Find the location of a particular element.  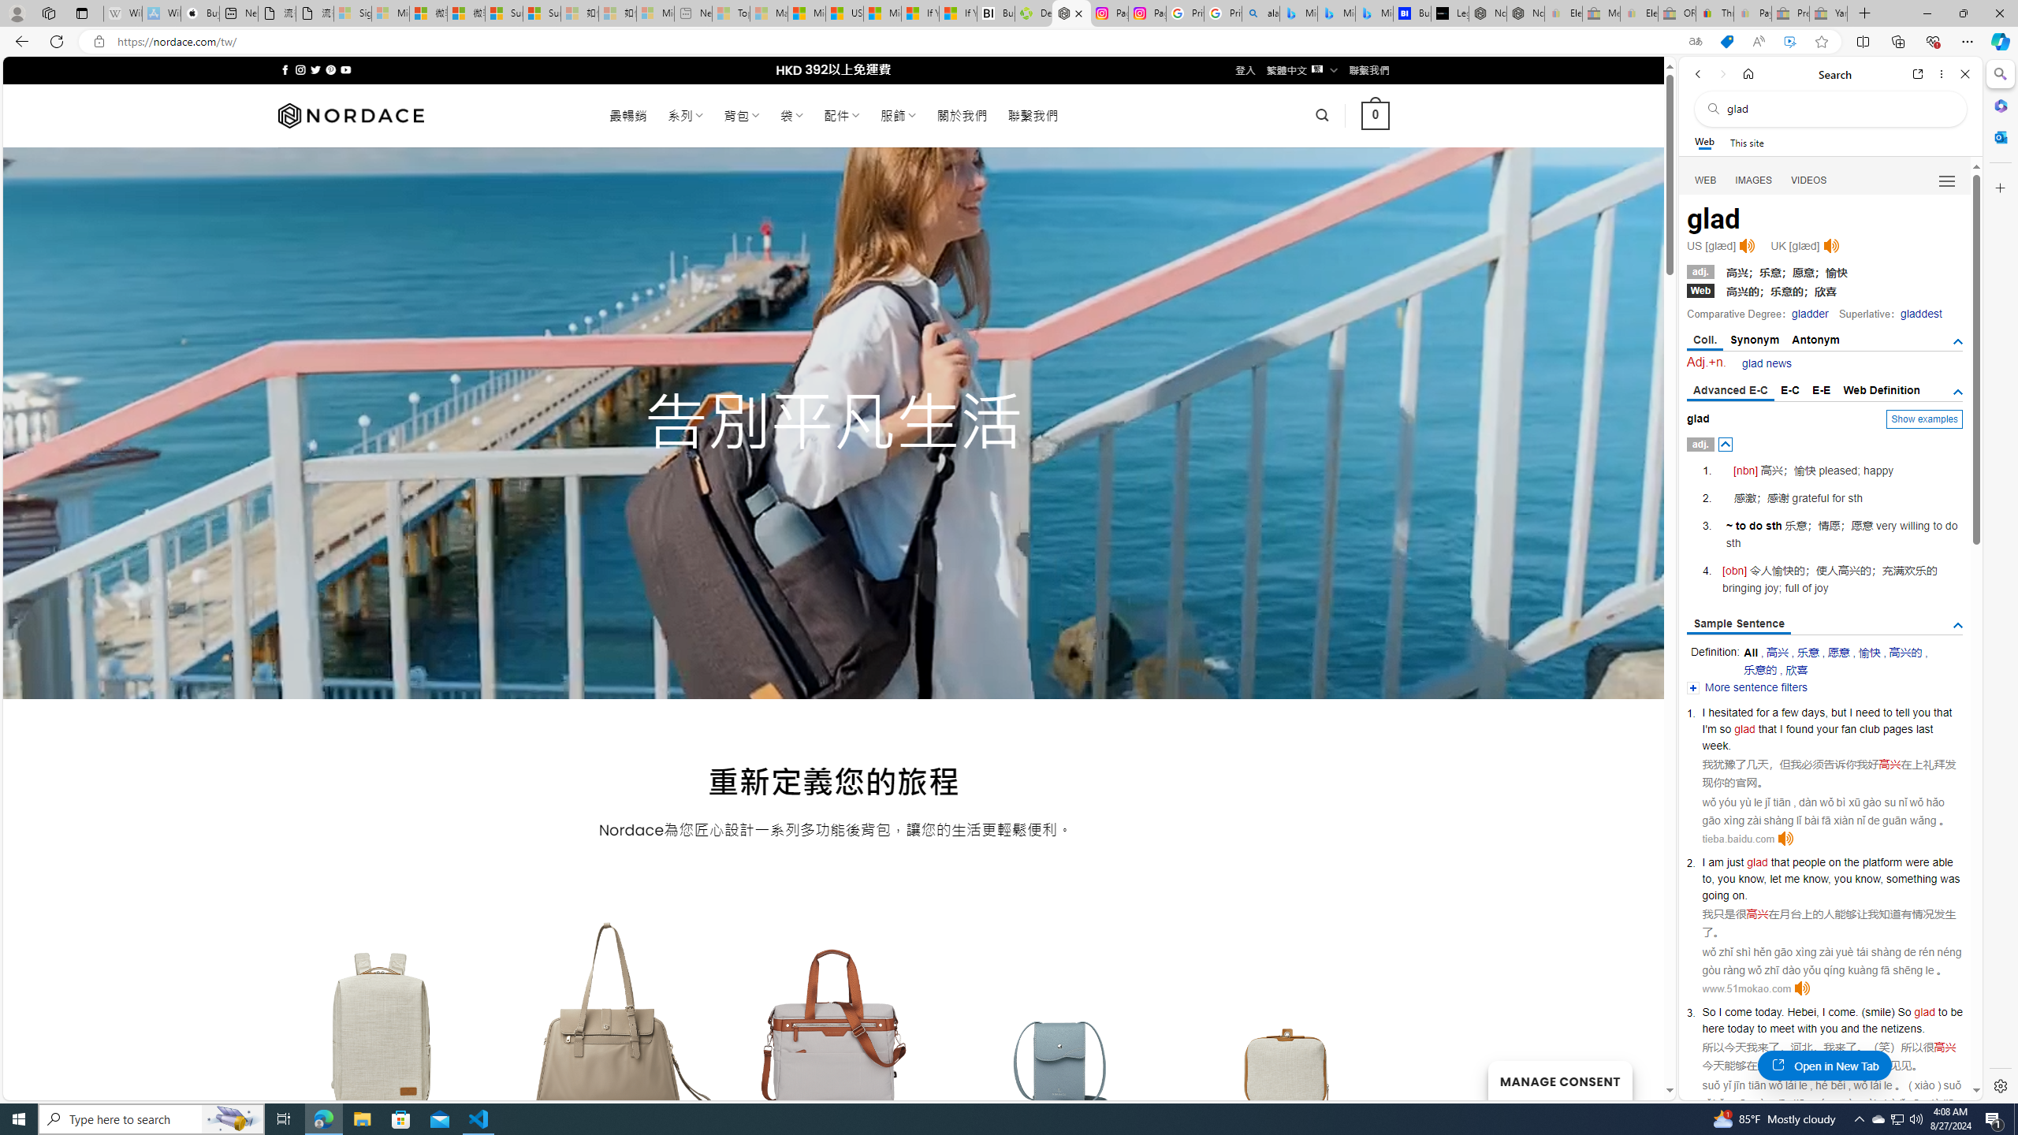

Follow on Twitter is located at coordinates (315, 69).